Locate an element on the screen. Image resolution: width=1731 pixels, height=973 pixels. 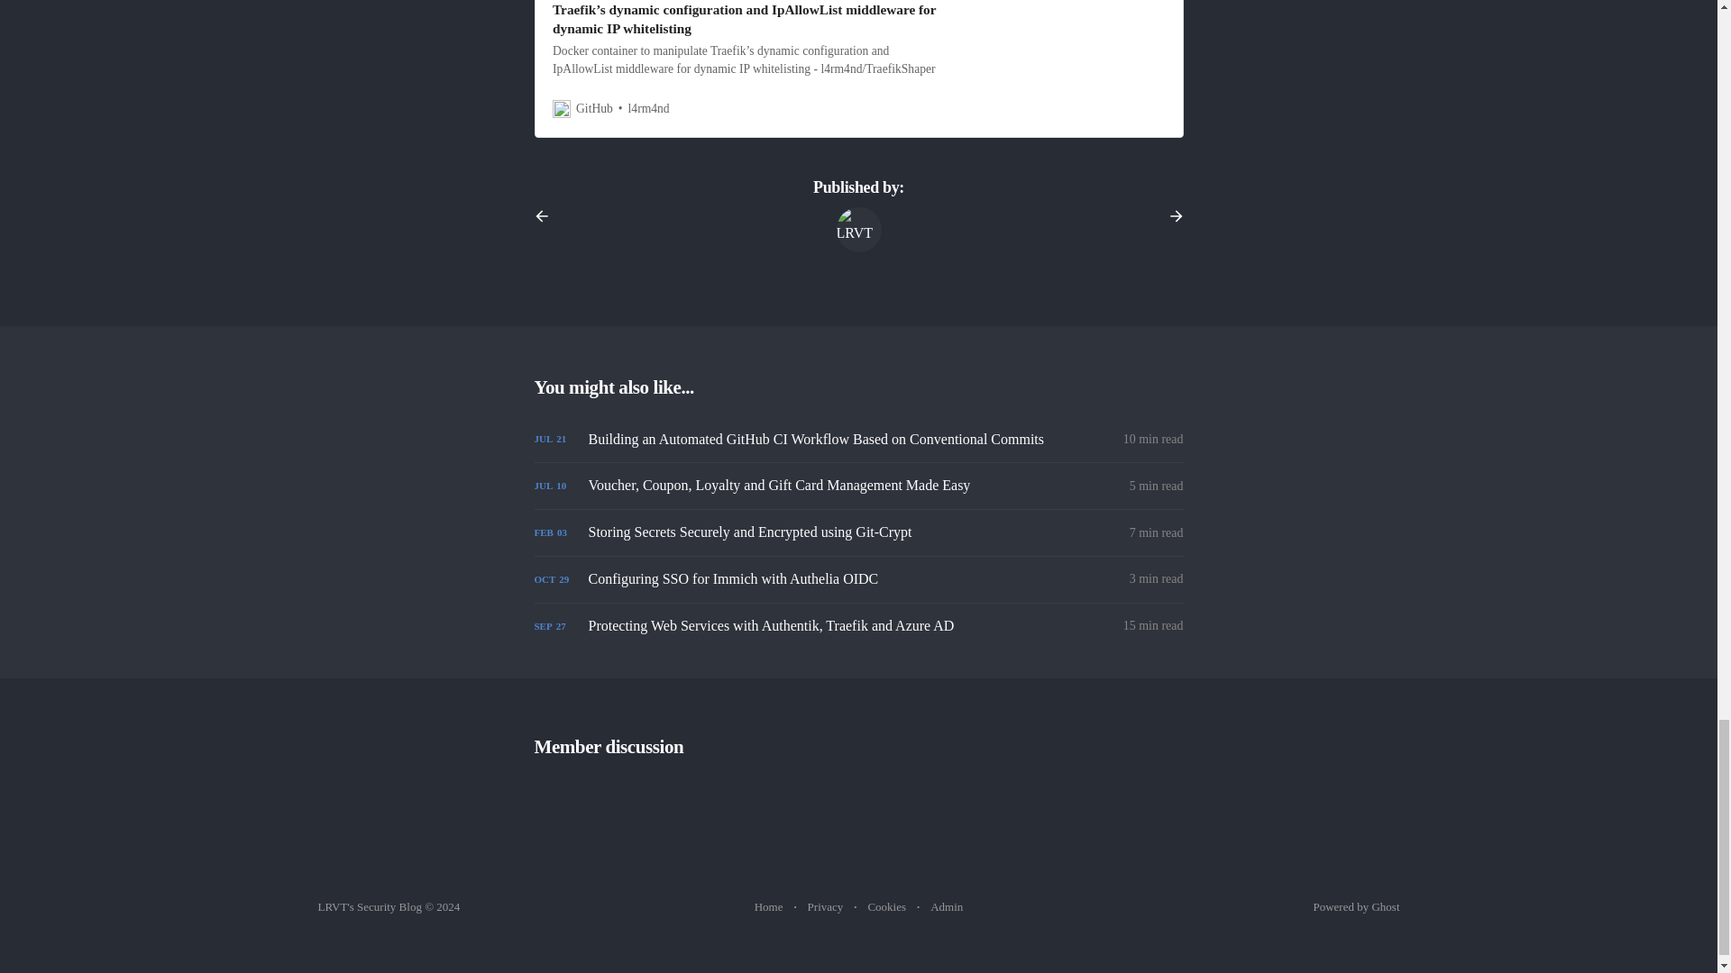
Cookies is located at coordinates (885, 907).